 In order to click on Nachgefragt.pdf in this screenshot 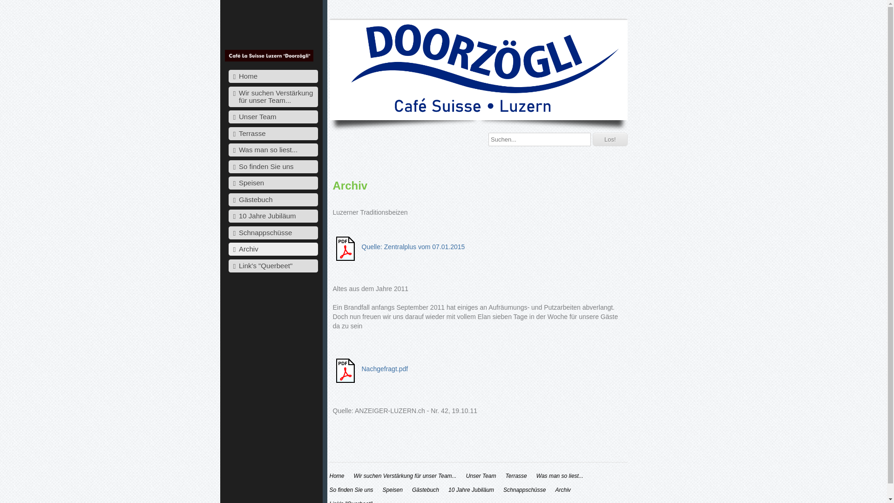, I will do `click(385, 369)`.